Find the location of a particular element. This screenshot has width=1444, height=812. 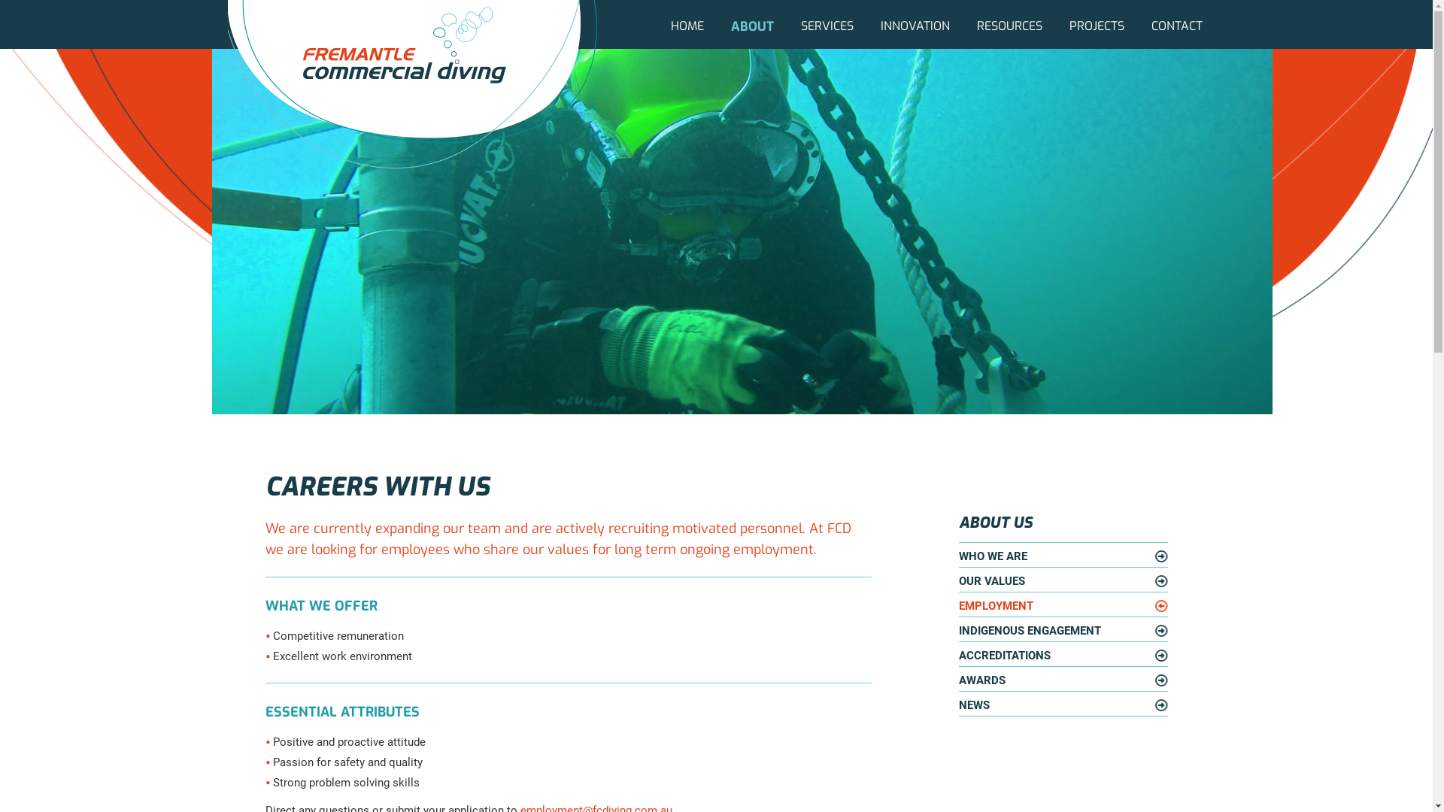

INDIGENOUS ENGAGEMENT is located at coordinates (1063, 632).